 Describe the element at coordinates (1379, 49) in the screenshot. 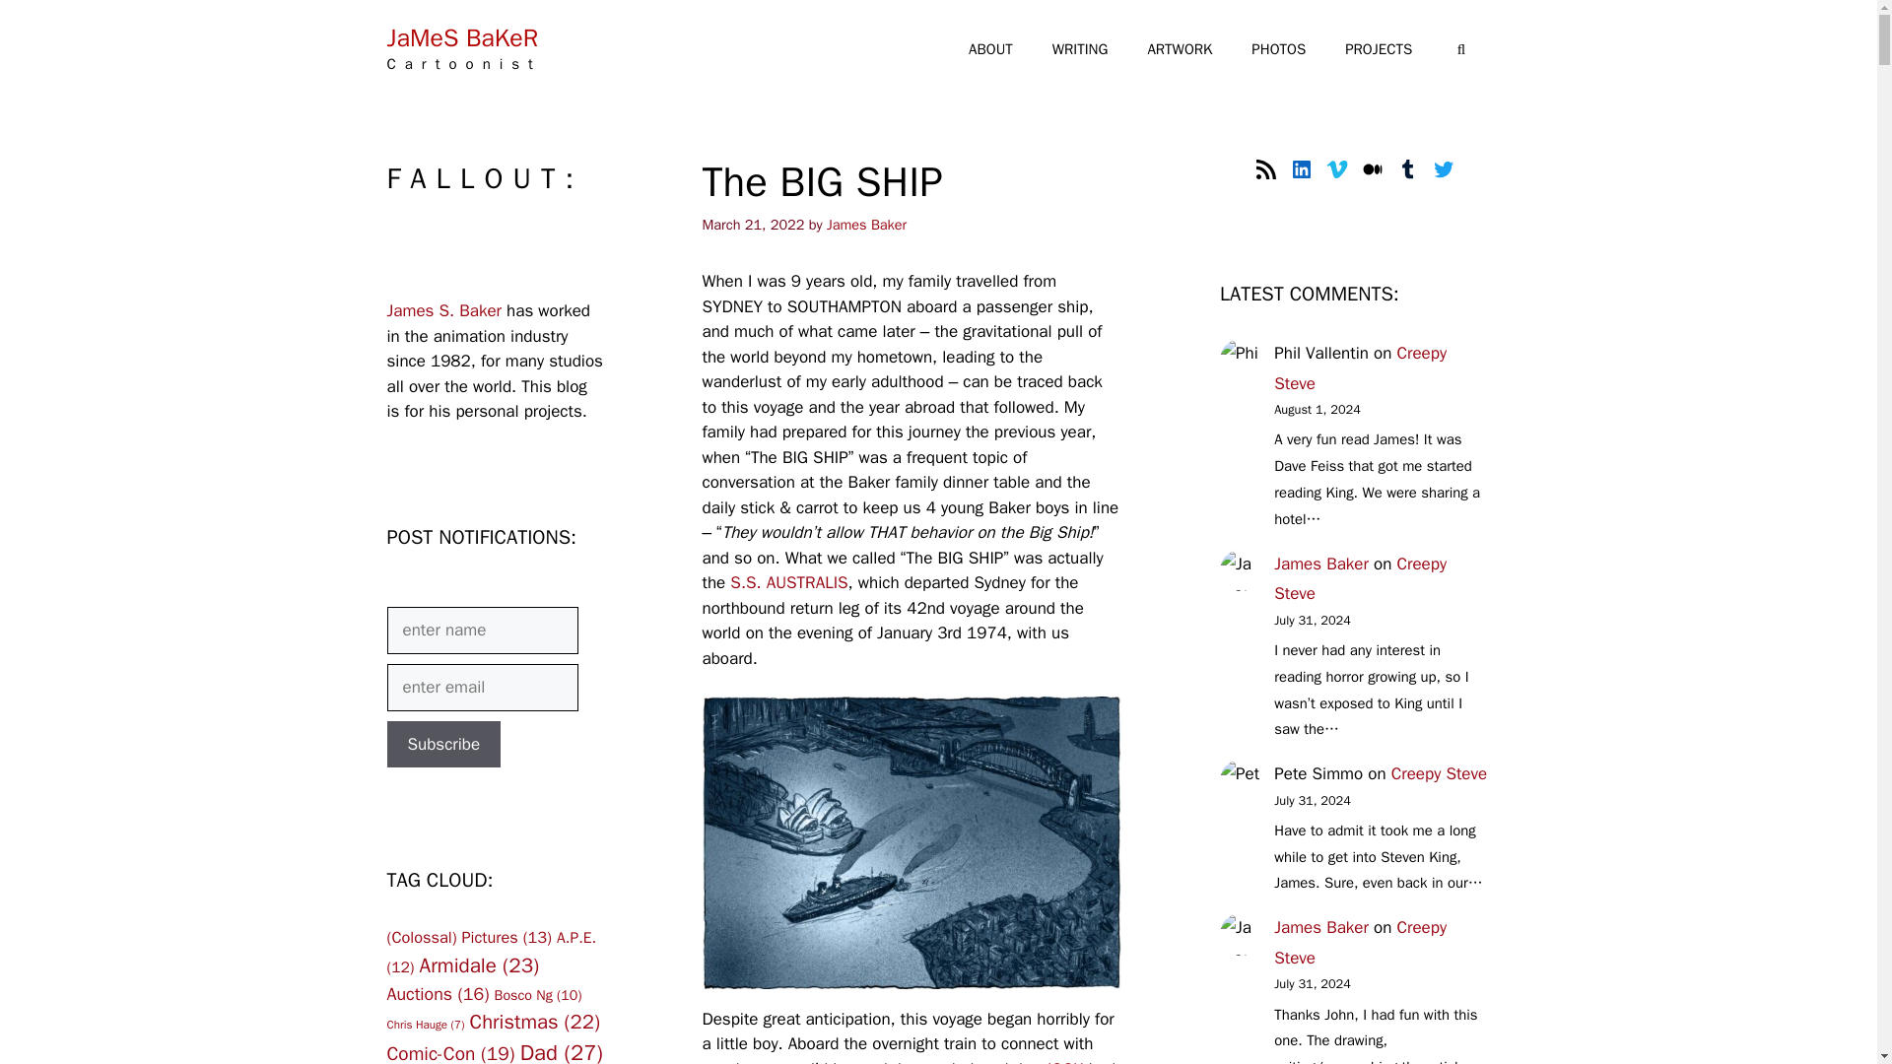

I see `PROJECTS` at that location.